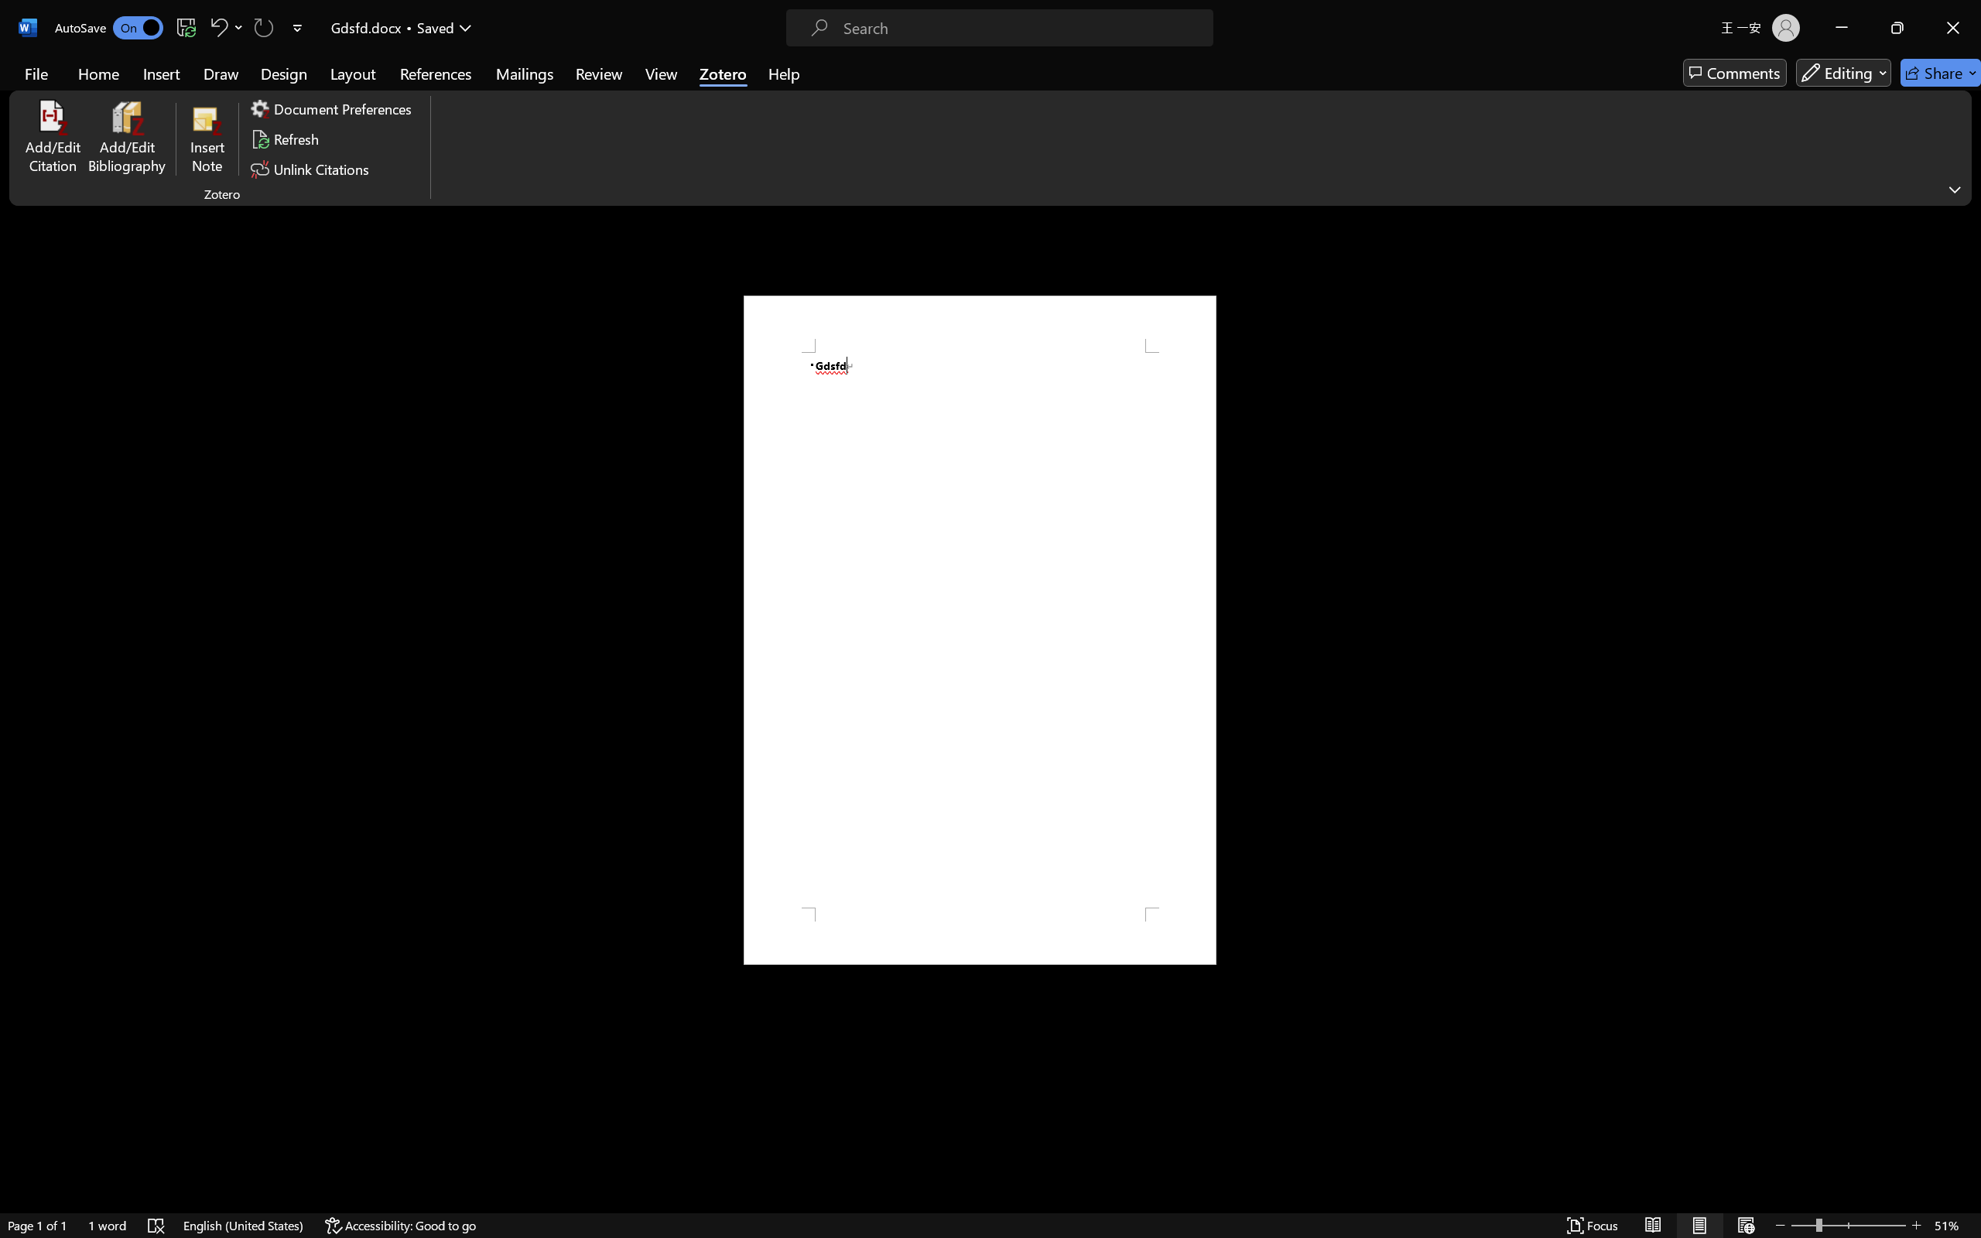 The width and height of the screenshot is (1981, 1238). I want to click on Page 1 content, so click(980, 630).